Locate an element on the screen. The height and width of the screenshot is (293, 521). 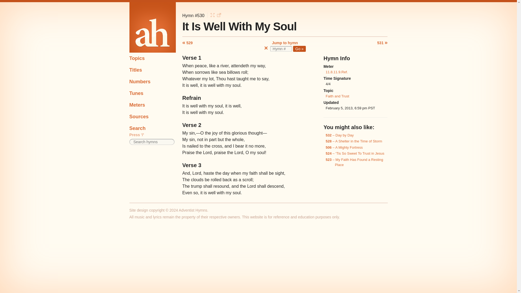
Titles is located at coordinates (153, 70).